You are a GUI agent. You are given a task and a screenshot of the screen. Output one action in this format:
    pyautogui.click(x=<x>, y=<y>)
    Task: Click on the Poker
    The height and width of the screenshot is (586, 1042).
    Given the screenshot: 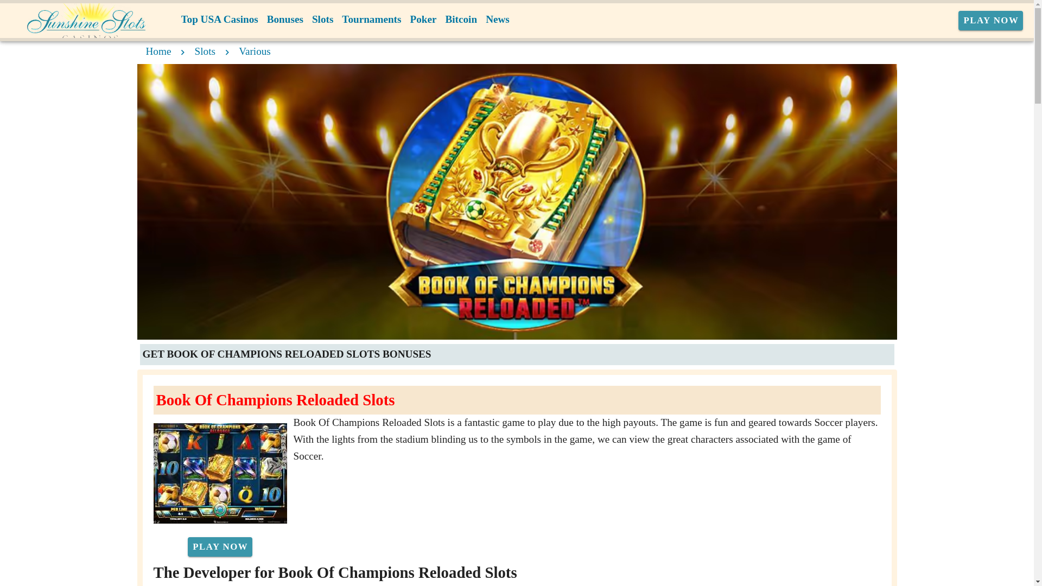 What is the action you would take?
    pyautogui.click(x=423, y=20)
    